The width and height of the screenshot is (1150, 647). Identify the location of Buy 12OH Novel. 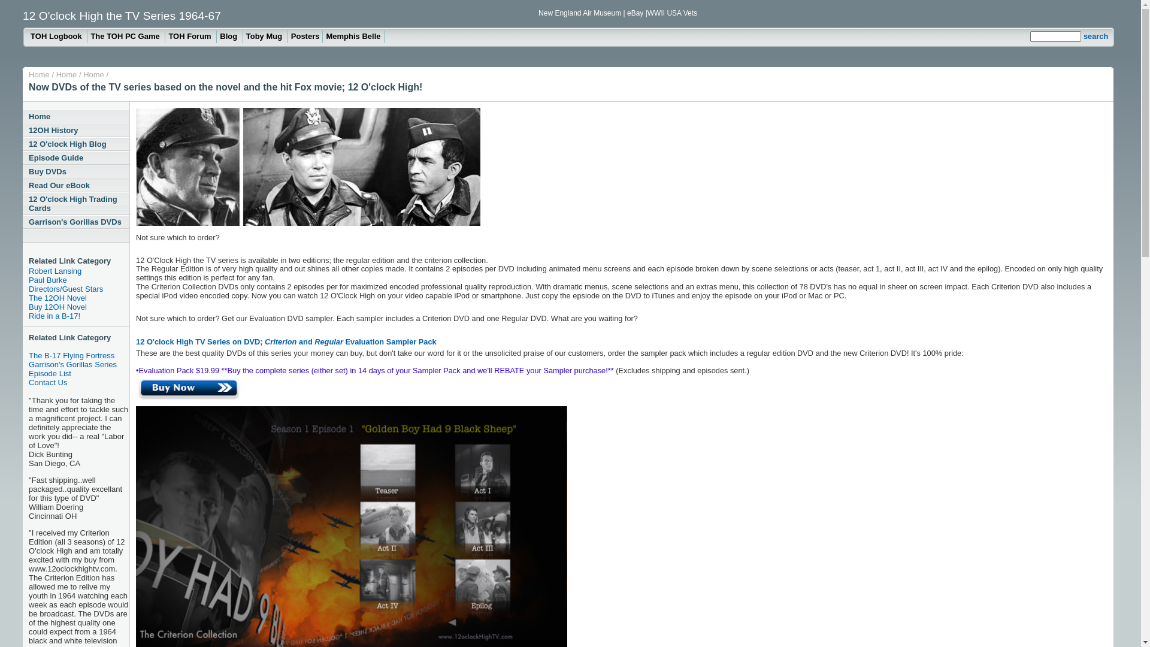
(79, 307).